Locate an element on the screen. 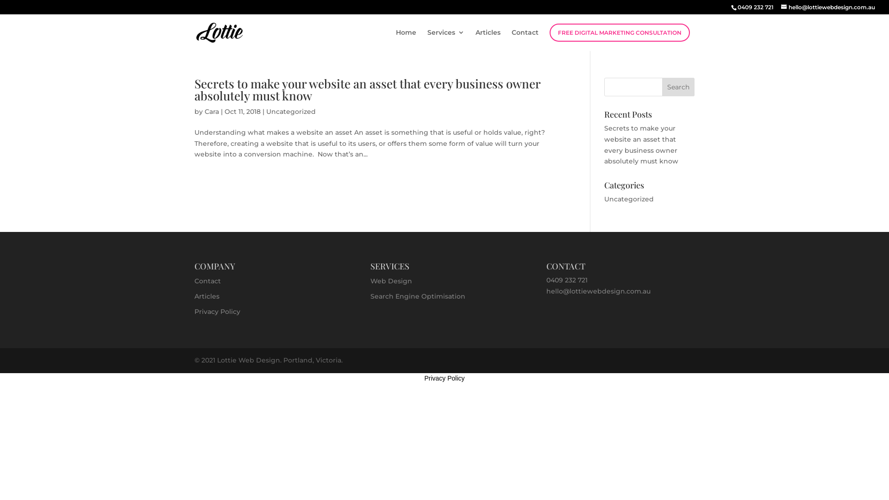 This screenshot has height=500, width=889. Web Design is located at coordinates (391, 281).